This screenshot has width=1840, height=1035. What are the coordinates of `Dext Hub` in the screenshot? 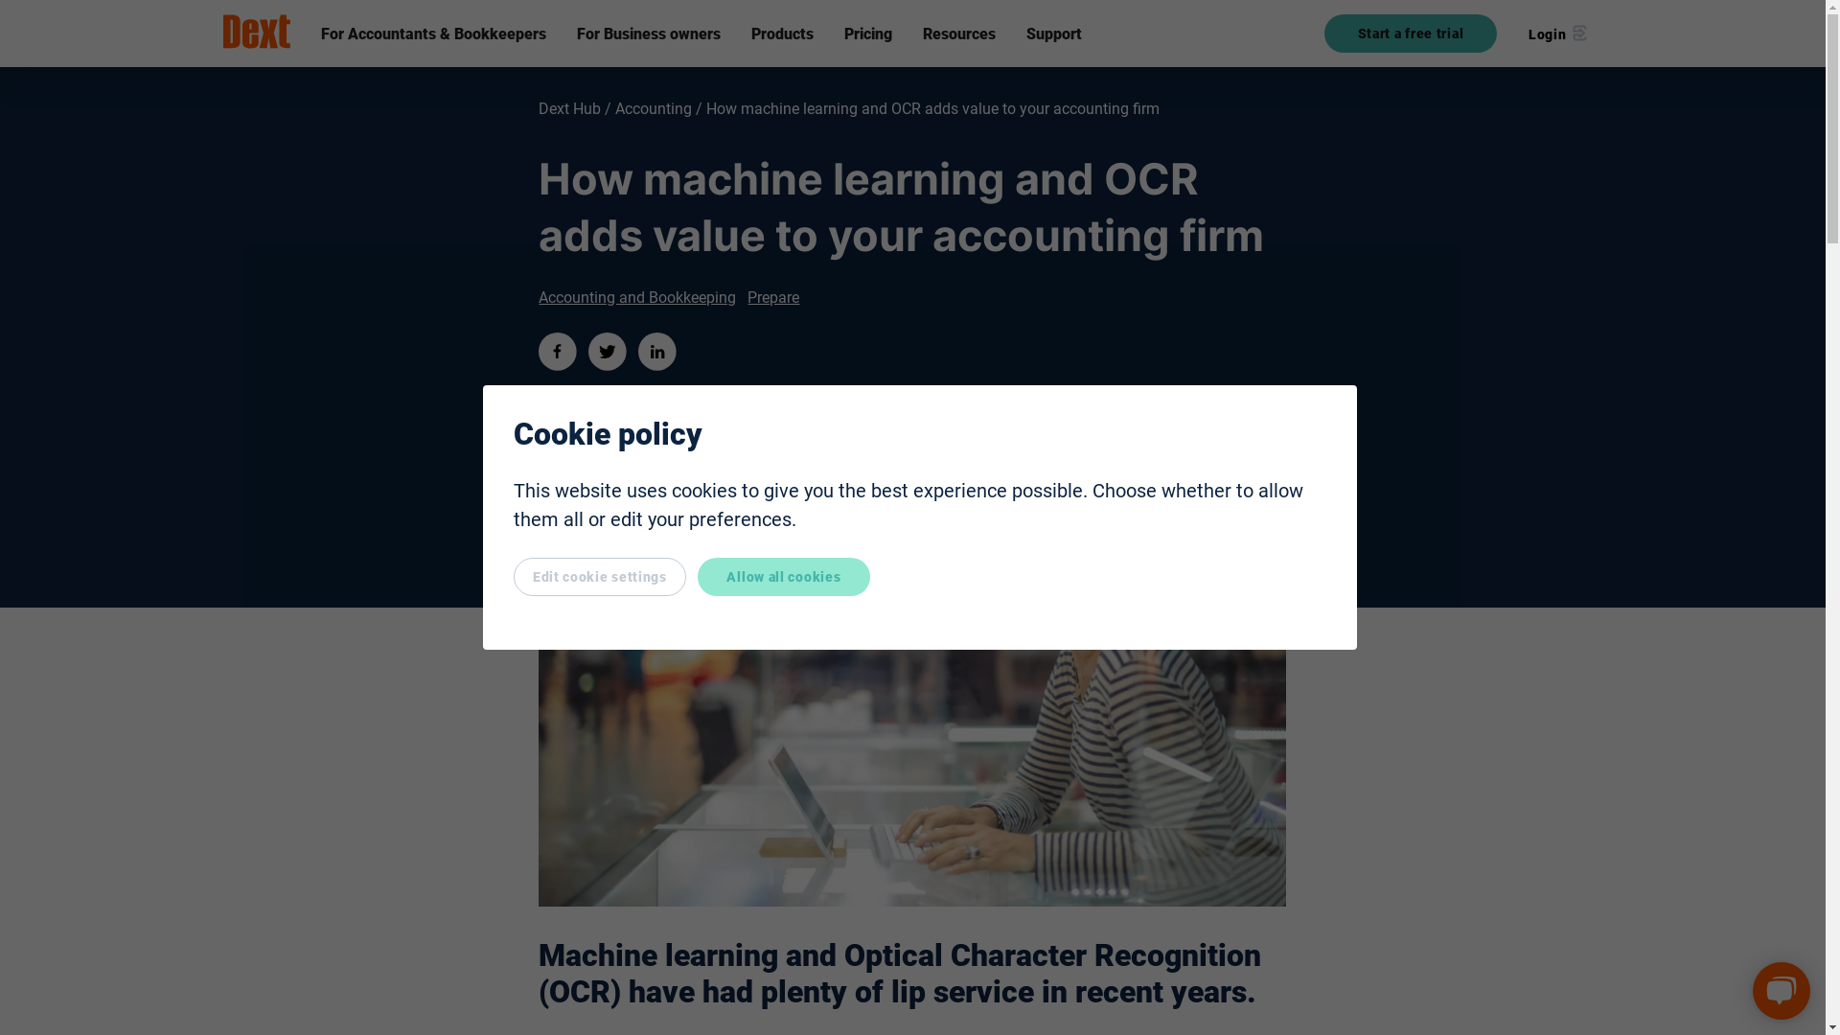 It's located at (569, 108).